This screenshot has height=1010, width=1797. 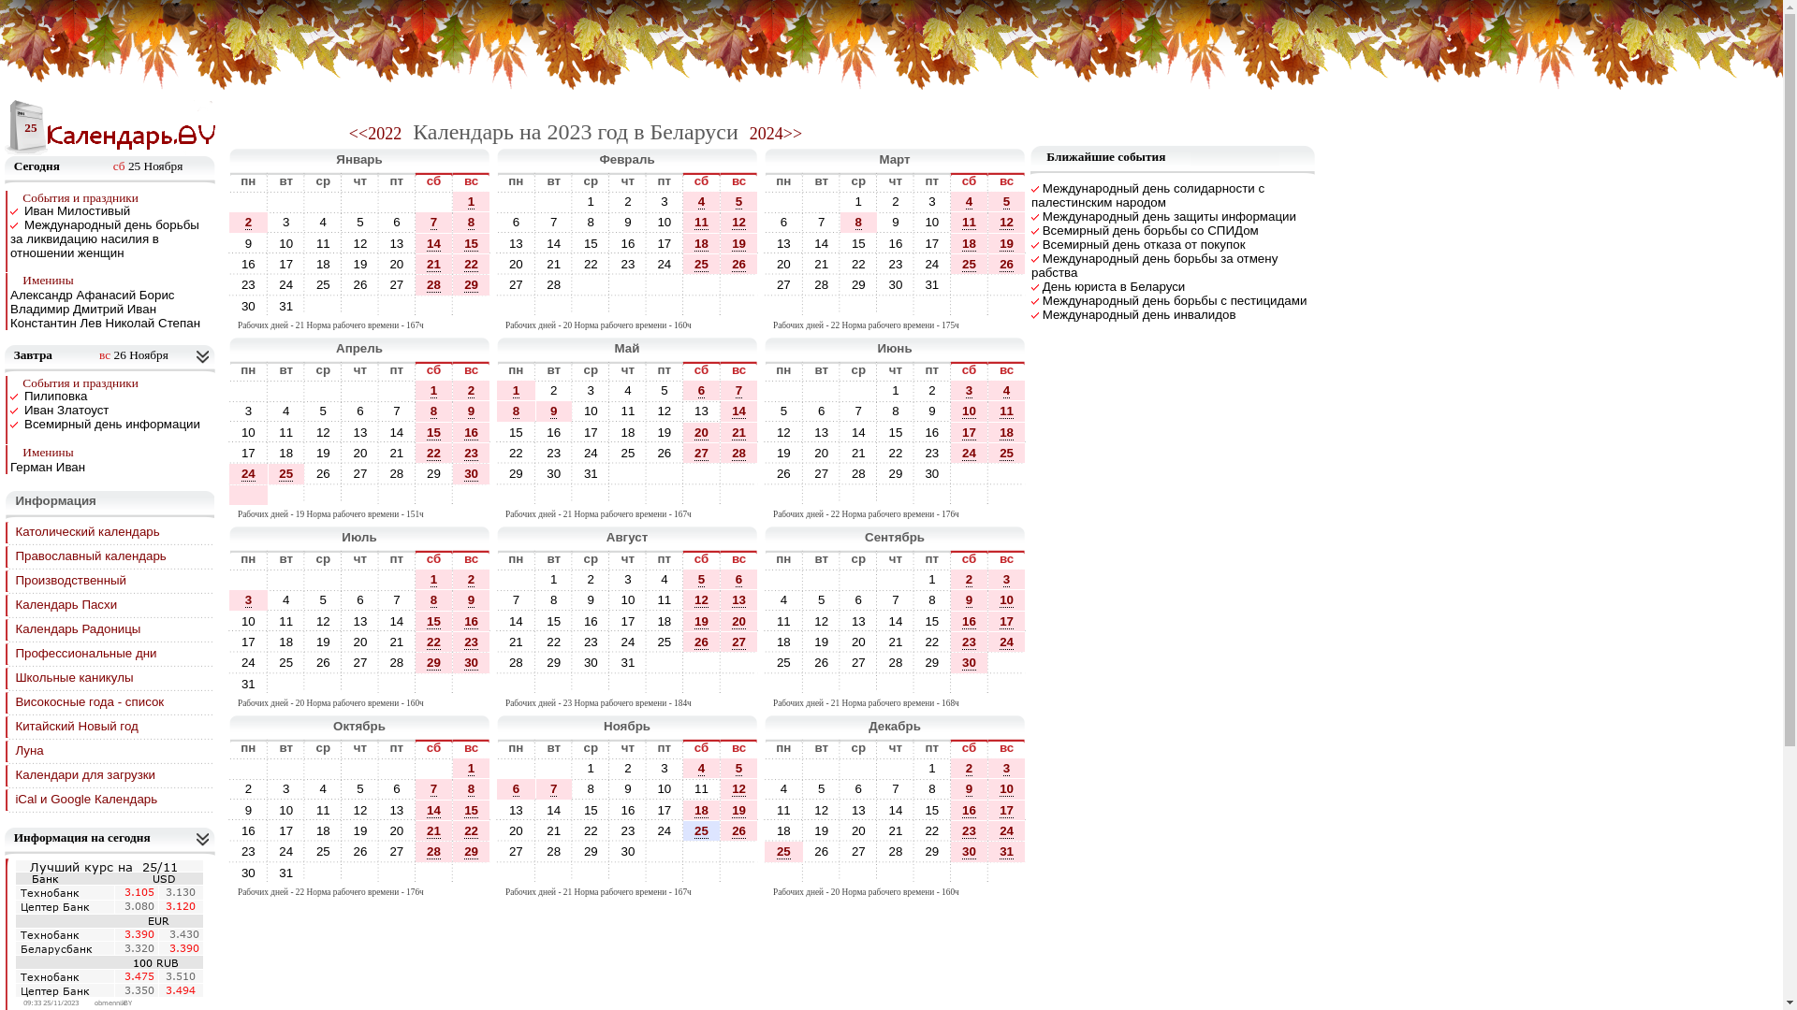 I want to click on 8, so click(x=931, y=600).